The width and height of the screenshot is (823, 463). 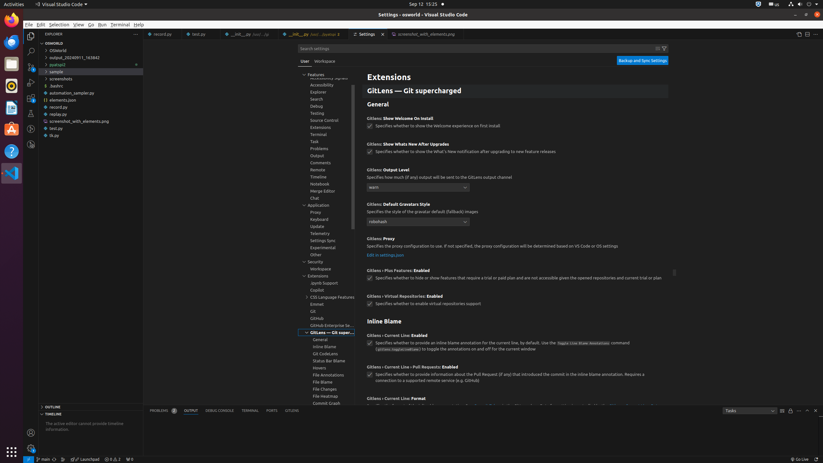 I want to click on Selection, so click(x=59, y=24).